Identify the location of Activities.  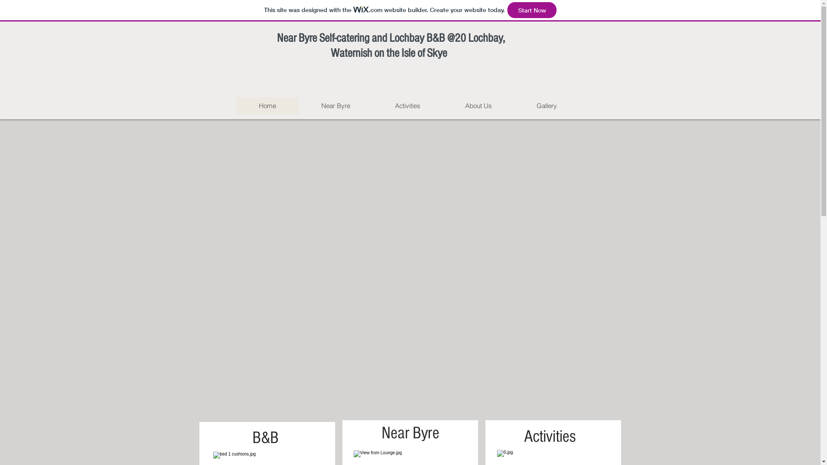
(407, 106).